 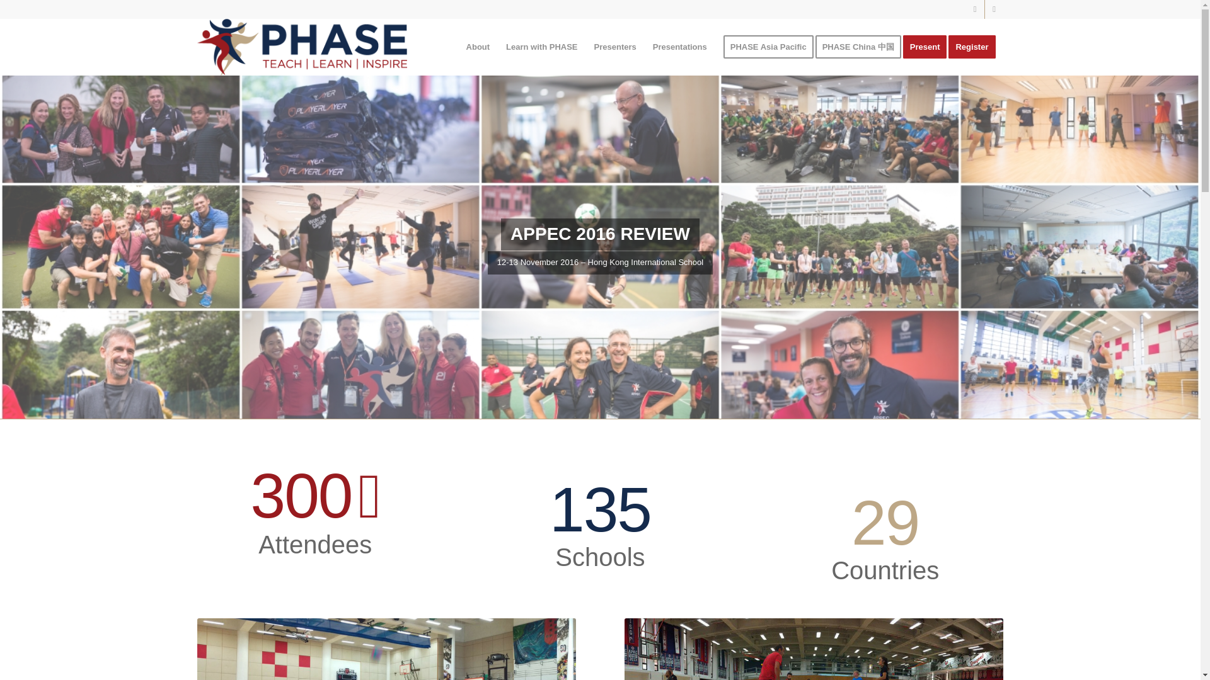 I want to click on 5, so click(x=814, y=649).